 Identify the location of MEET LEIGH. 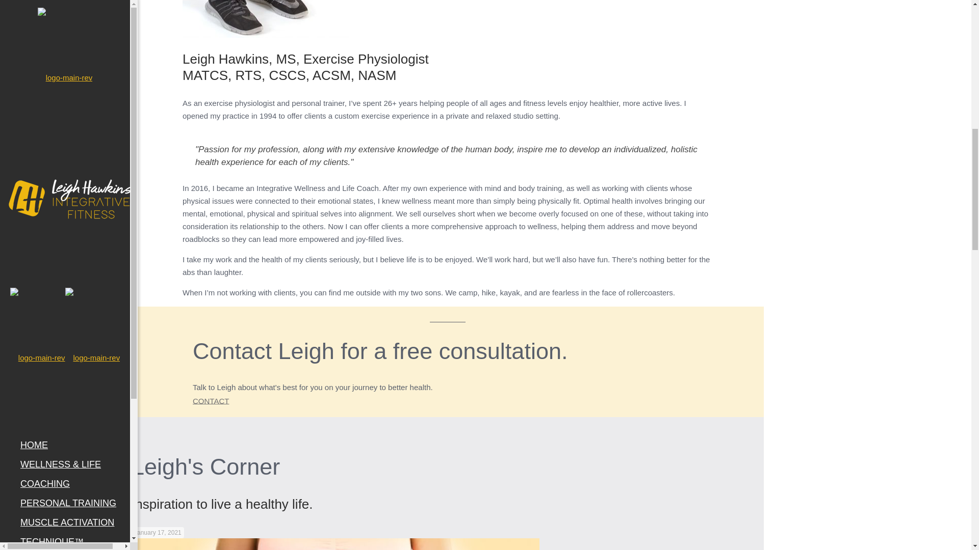
(48, 50).